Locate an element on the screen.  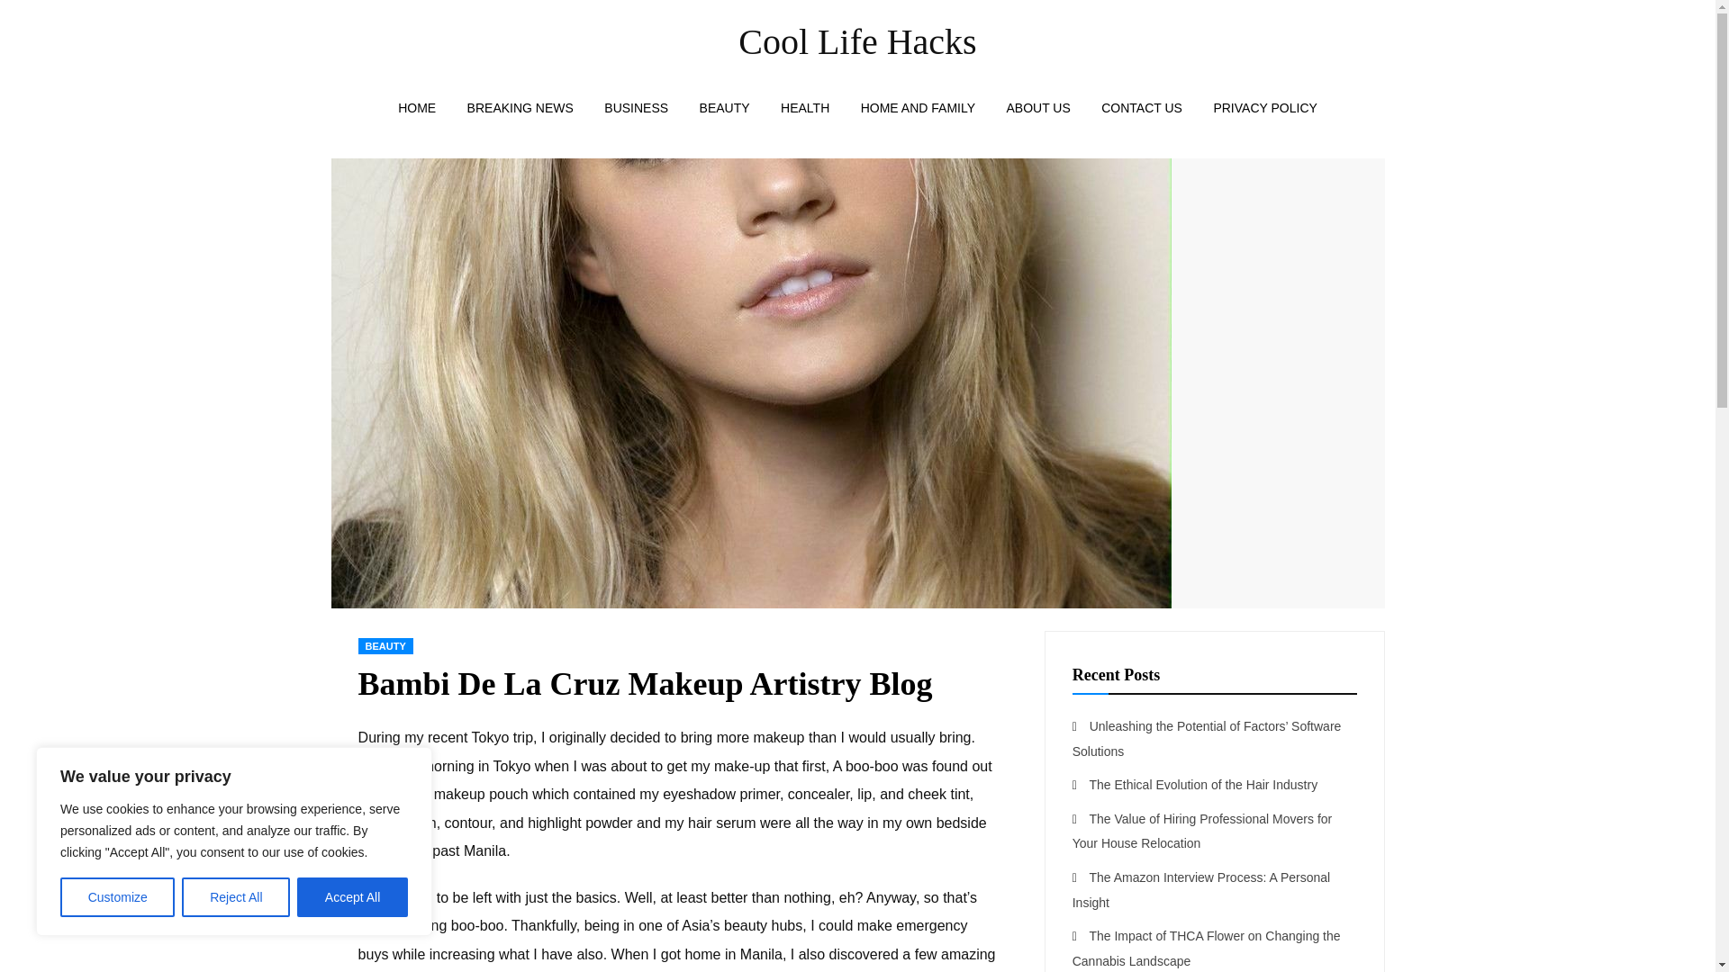
Customize is located at coordinates (117, 897).